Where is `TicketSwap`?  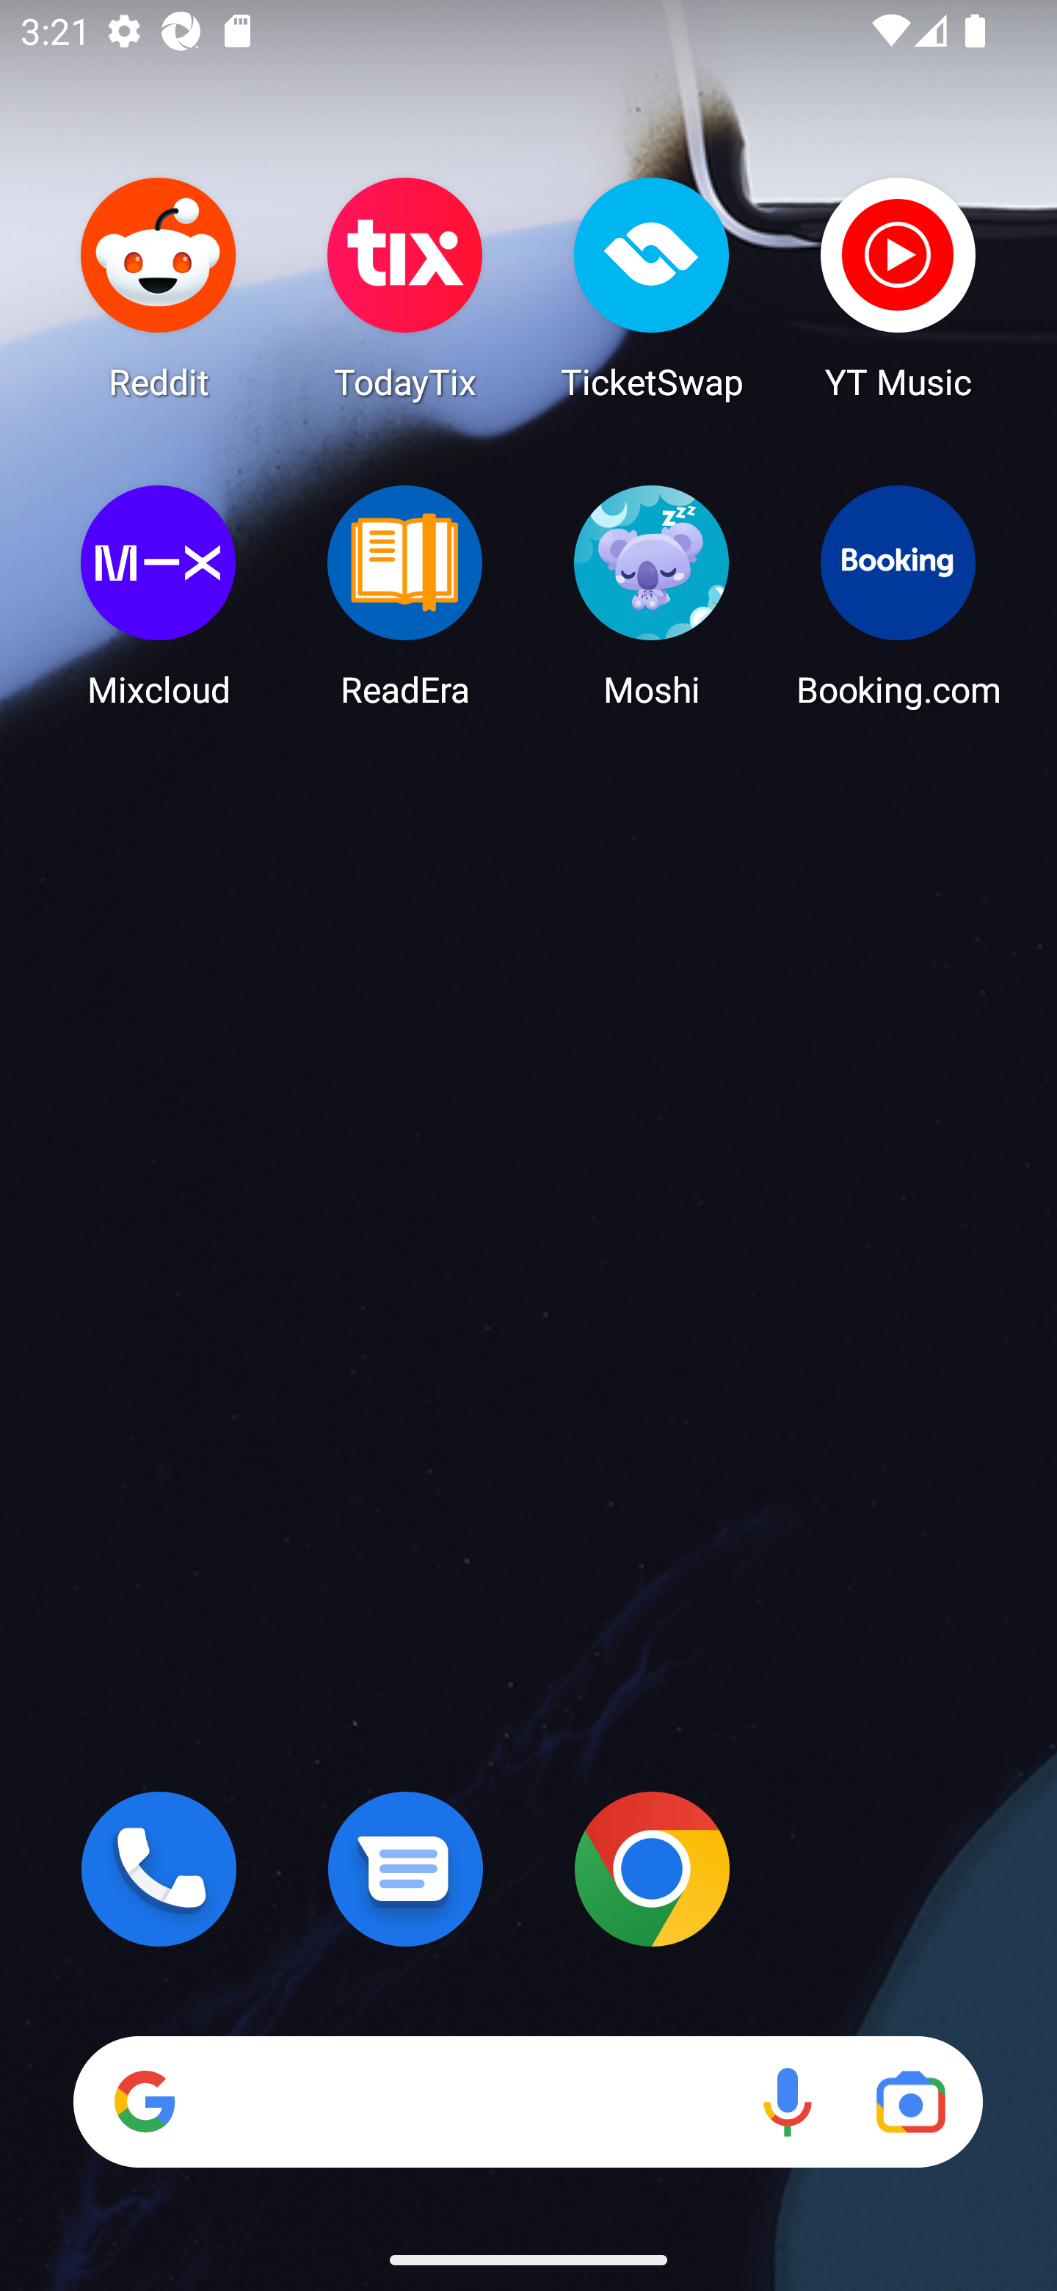 TicketSwap is located at coordinates (652, 288).